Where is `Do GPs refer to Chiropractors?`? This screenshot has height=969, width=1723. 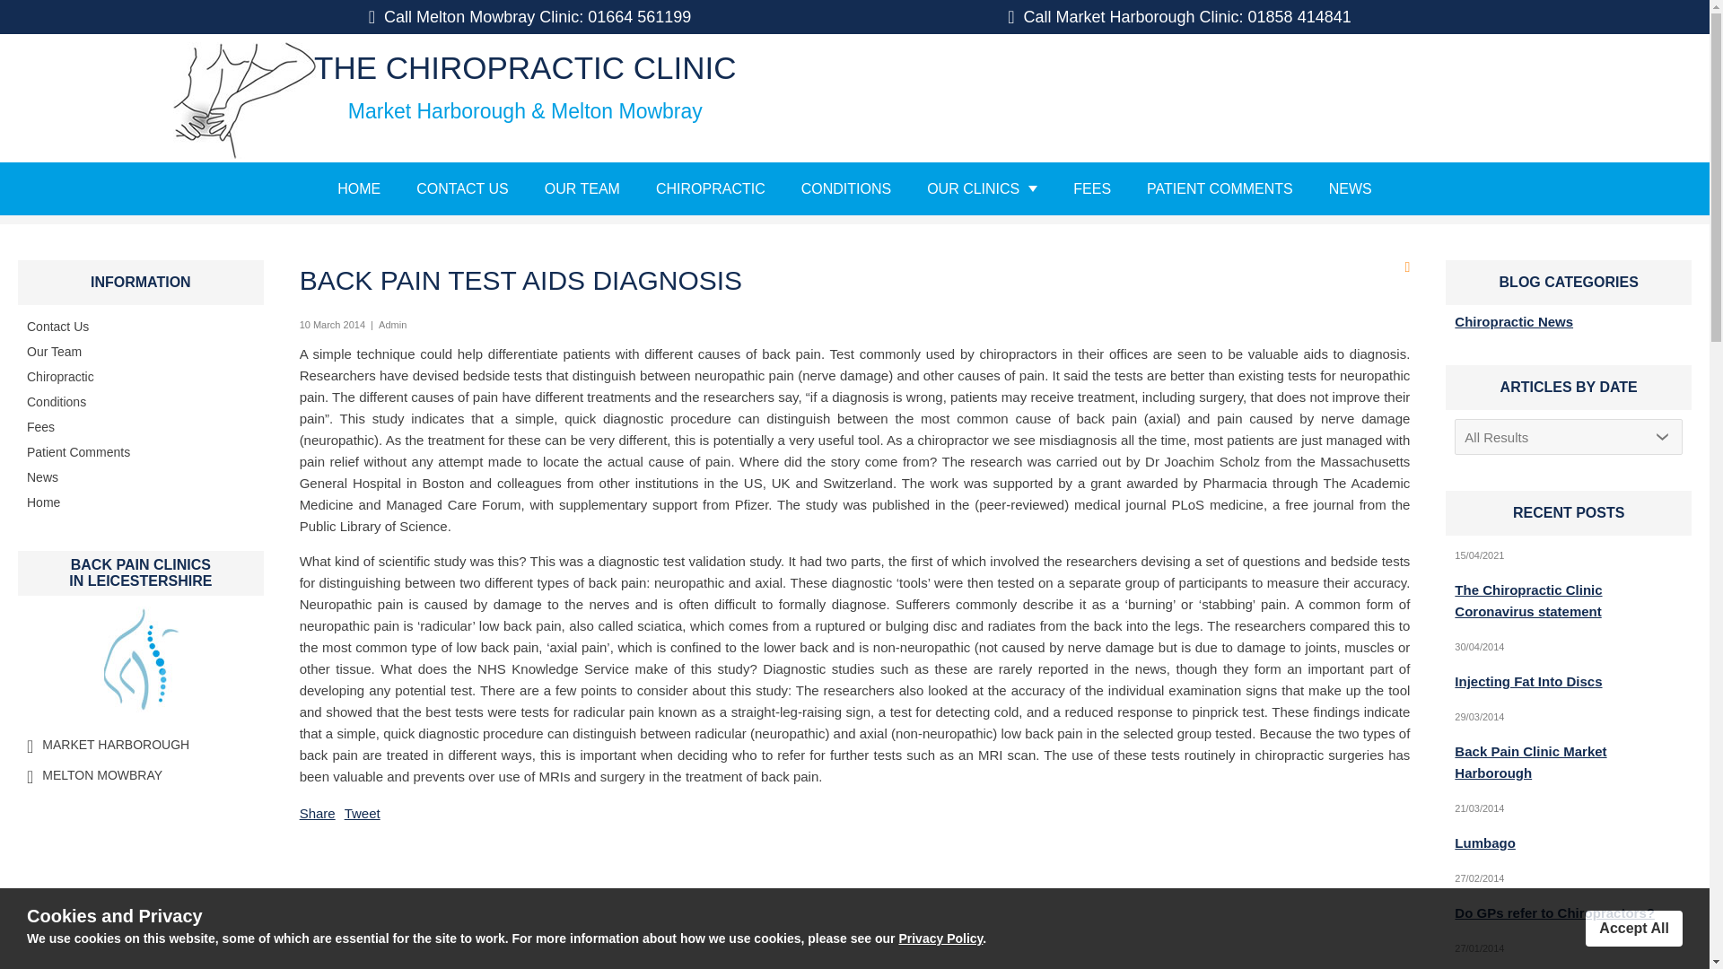
Do GPs refer to Chiropractors? is located at coordinates (1554, 912).